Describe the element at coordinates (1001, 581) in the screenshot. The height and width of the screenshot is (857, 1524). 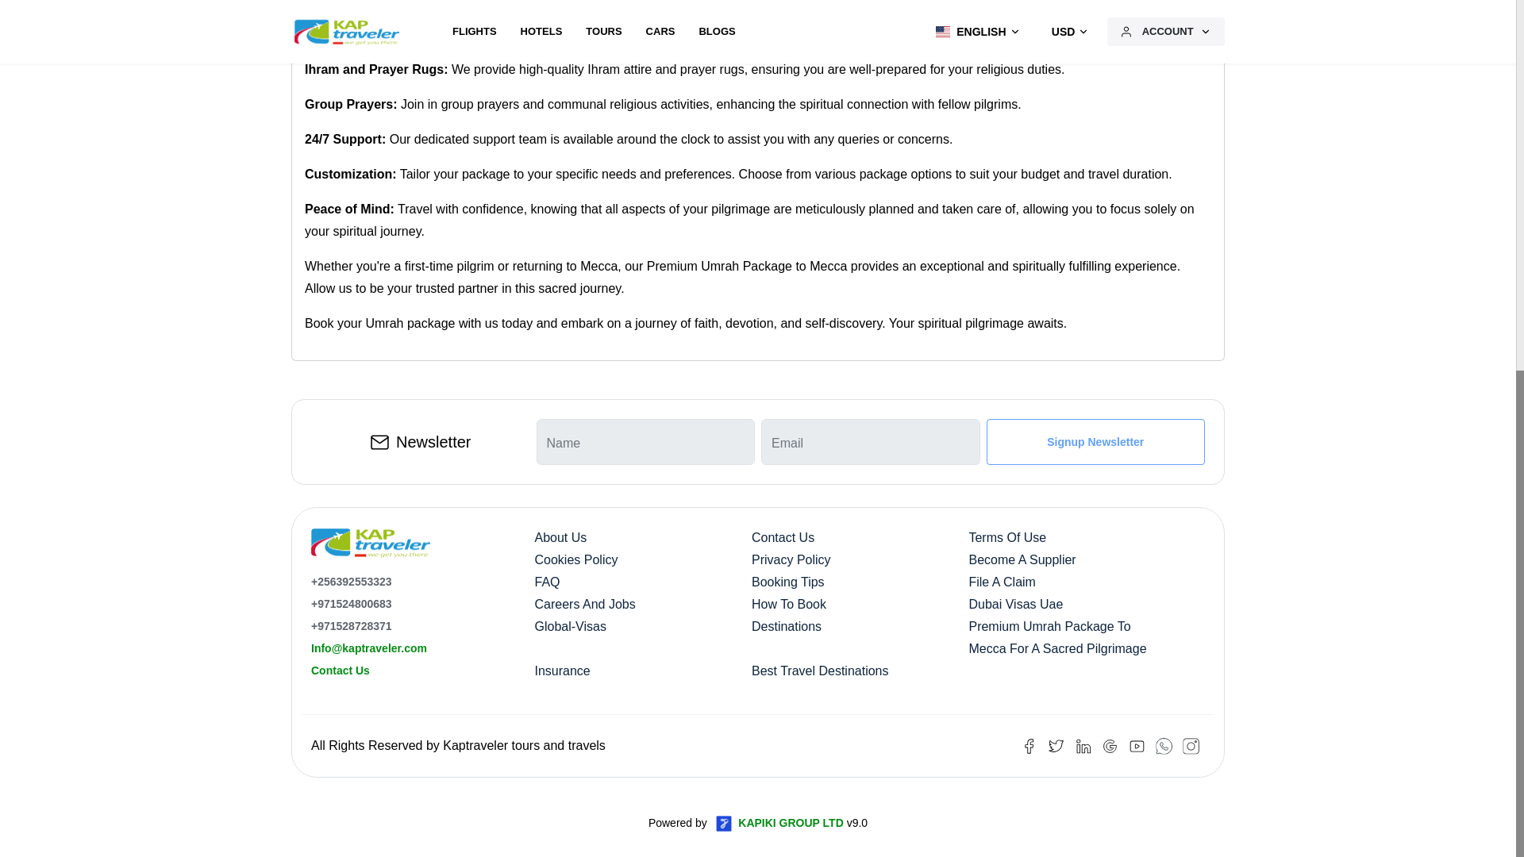
I see `File A Claim` at that location.